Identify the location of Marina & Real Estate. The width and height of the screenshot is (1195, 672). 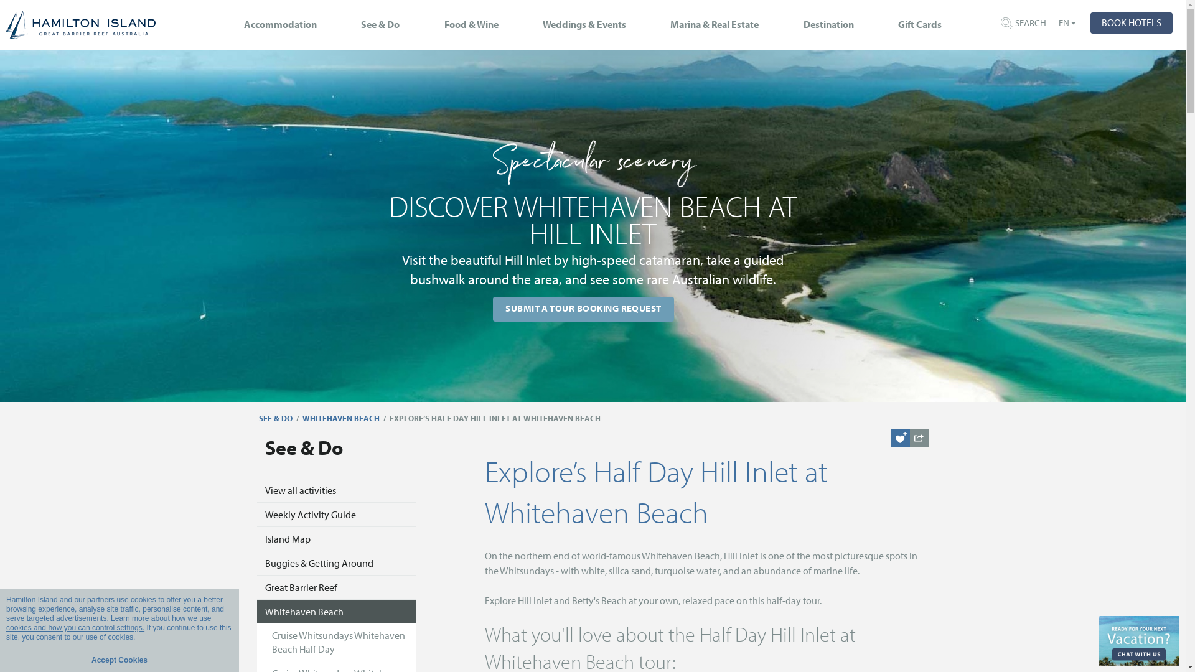
(715, 29).